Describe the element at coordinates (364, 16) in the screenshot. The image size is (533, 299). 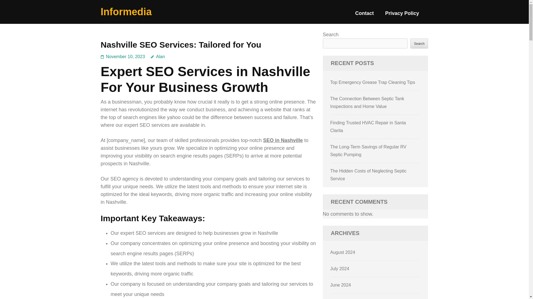
I see `Contact` at that location.